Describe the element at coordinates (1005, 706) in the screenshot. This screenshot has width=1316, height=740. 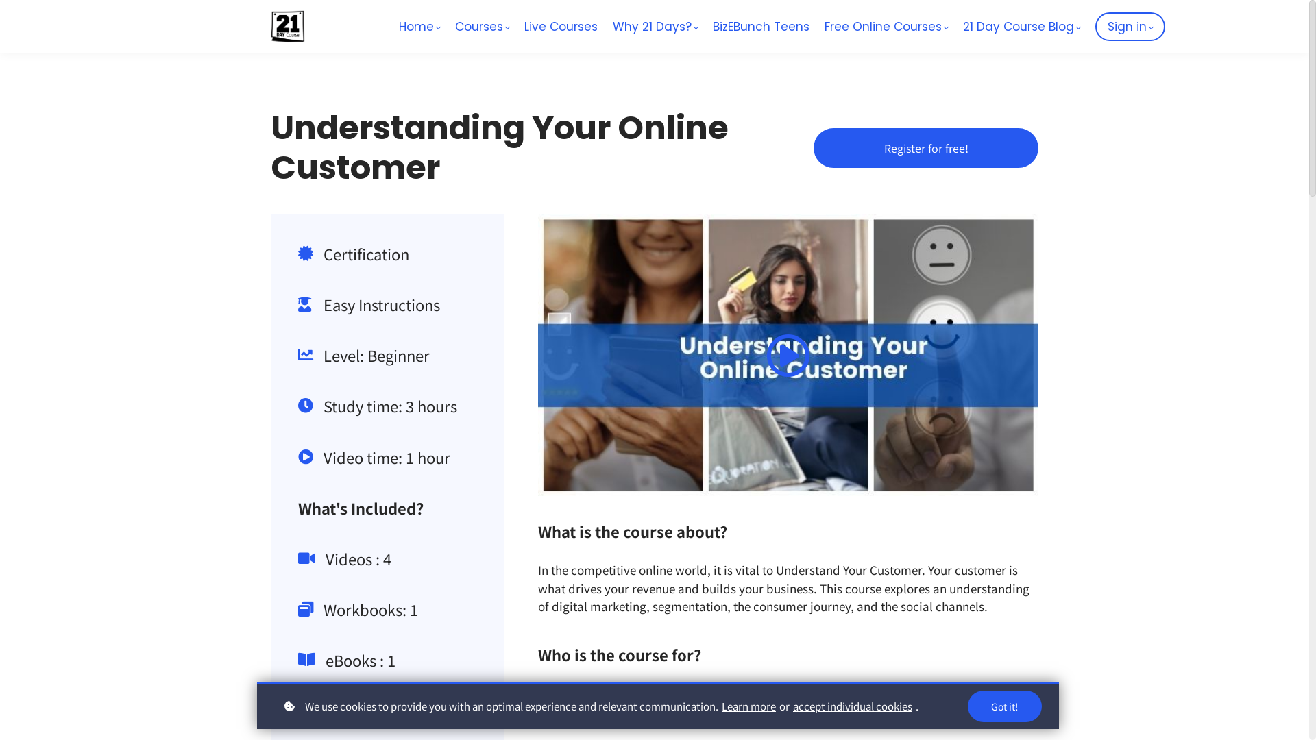
I see `Got it!` at that location.